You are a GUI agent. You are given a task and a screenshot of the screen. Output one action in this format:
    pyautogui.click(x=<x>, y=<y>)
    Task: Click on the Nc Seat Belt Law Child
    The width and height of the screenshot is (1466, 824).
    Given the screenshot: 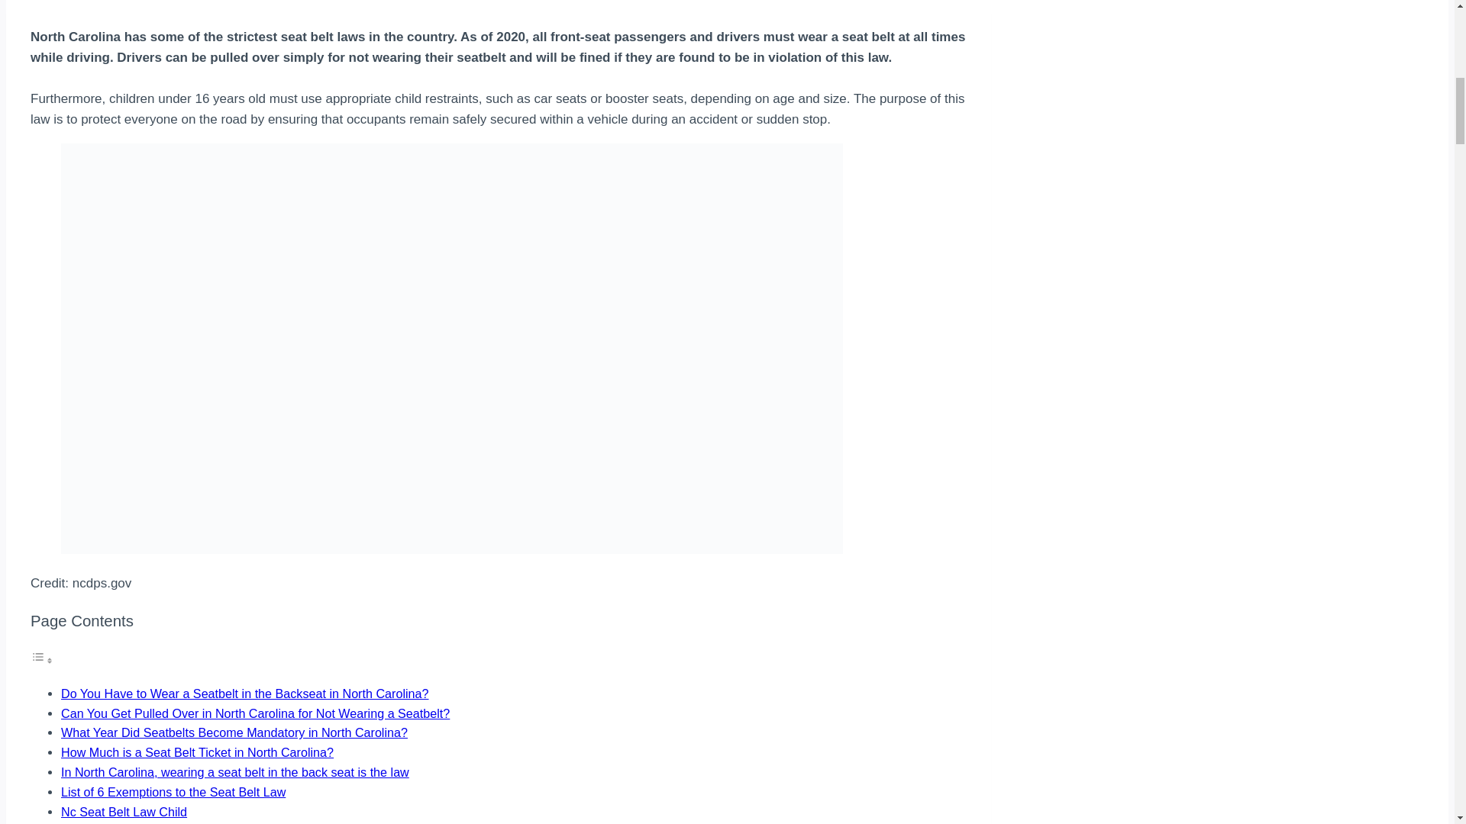 What is the action you would take?
    pyautogui.click(x=124, y=812)
    